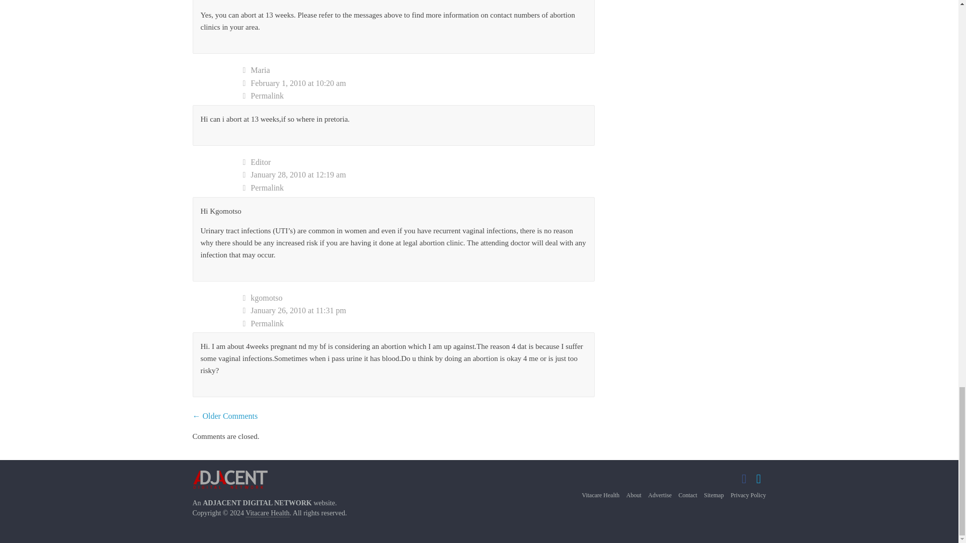 This screenshot has width=966, height=543. I want to click on Vitacare Health, so click(267, 513).